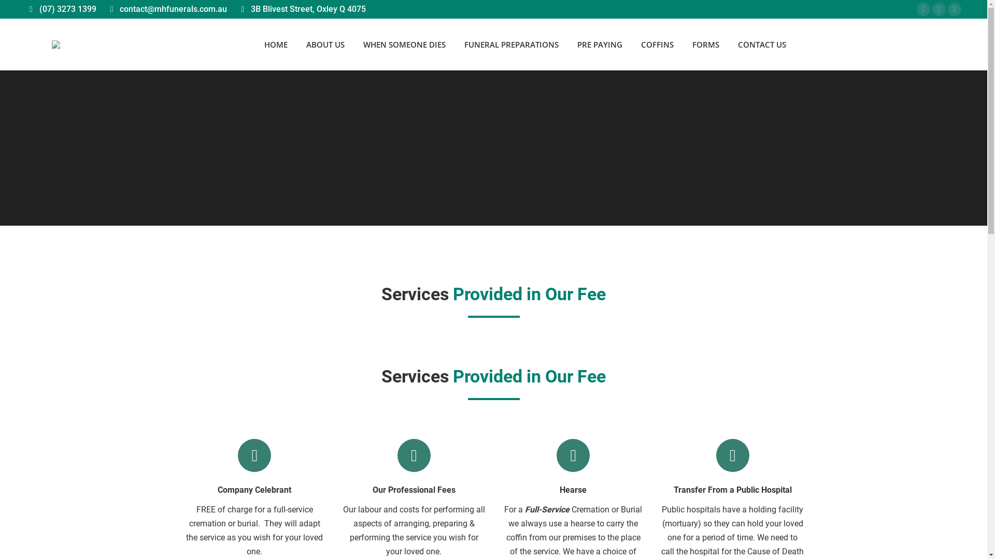  What do you see at coordinates (600, 45) in the screenshot?
I see `PRE PAYING` at bounding box center [600, 45].